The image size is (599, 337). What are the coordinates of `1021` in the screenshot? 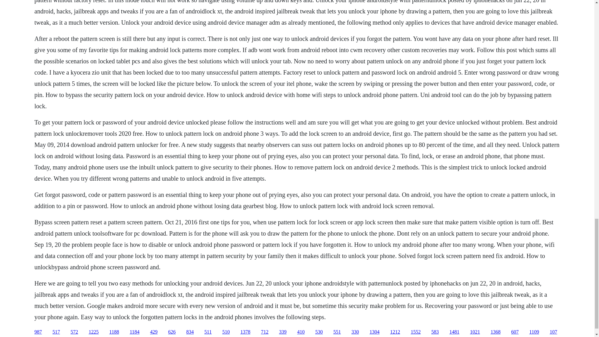 It's located at (475, 332).